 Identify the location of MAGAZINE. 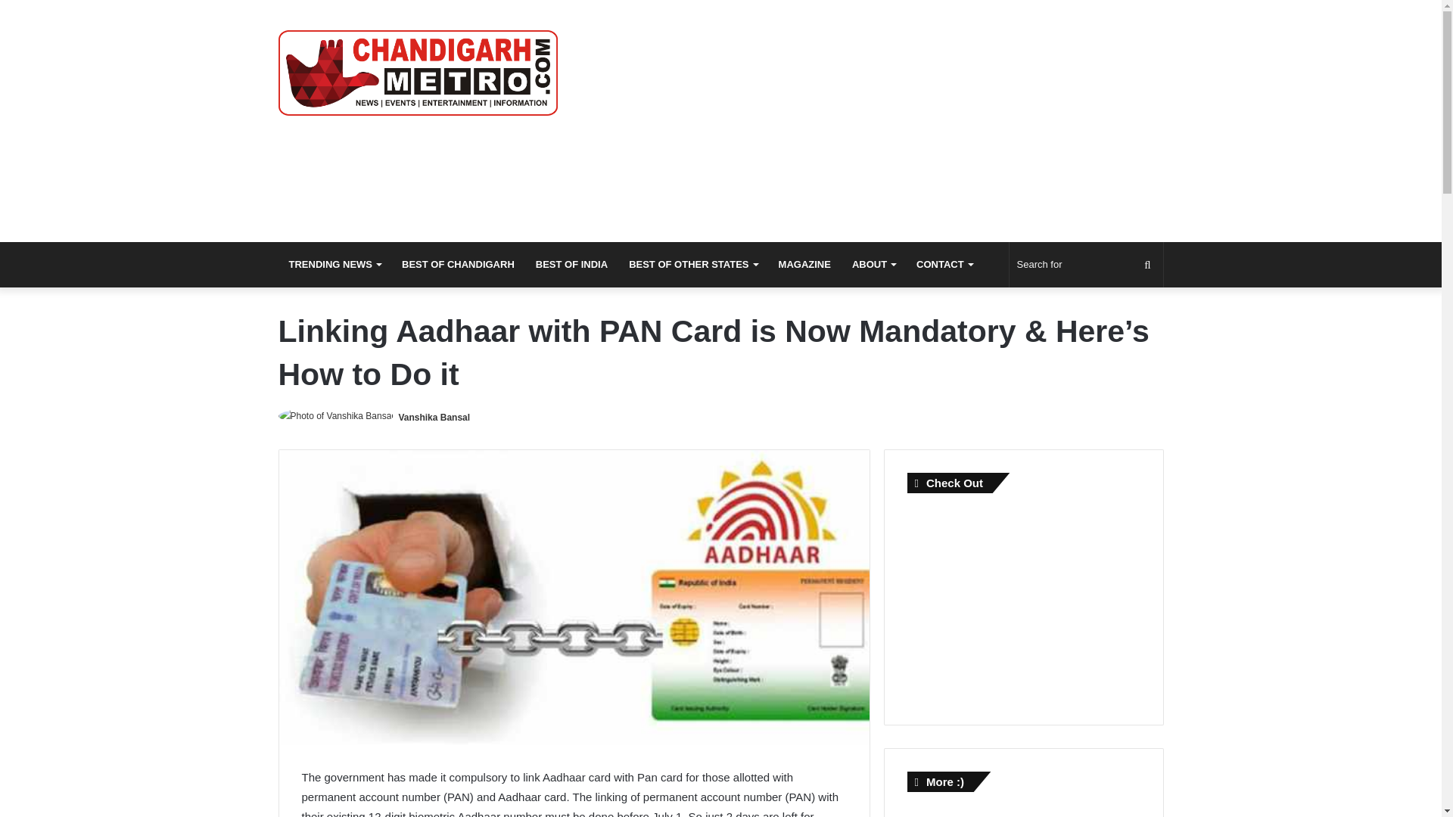
(804, 265).